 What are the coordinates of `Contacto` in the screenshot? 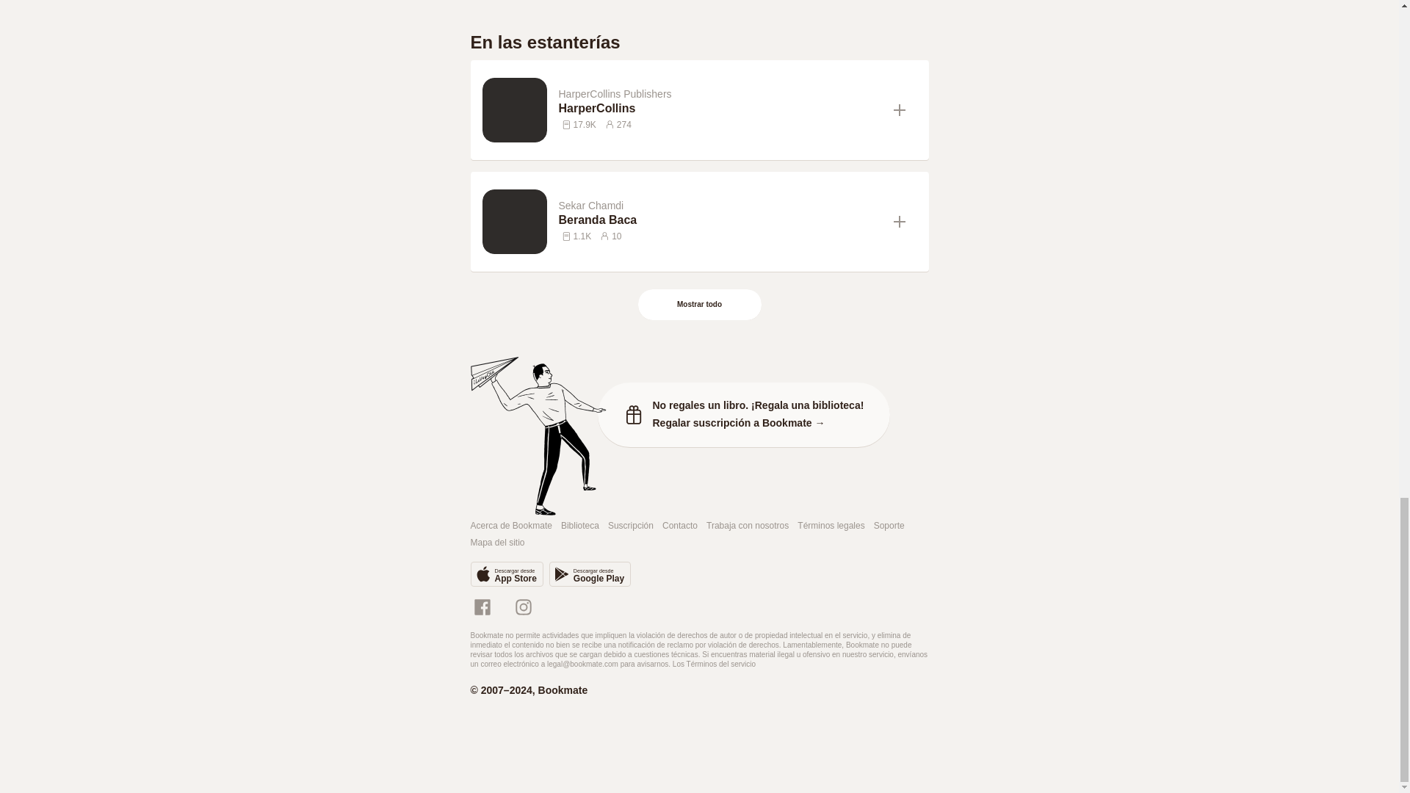 It's located at (680, 526).